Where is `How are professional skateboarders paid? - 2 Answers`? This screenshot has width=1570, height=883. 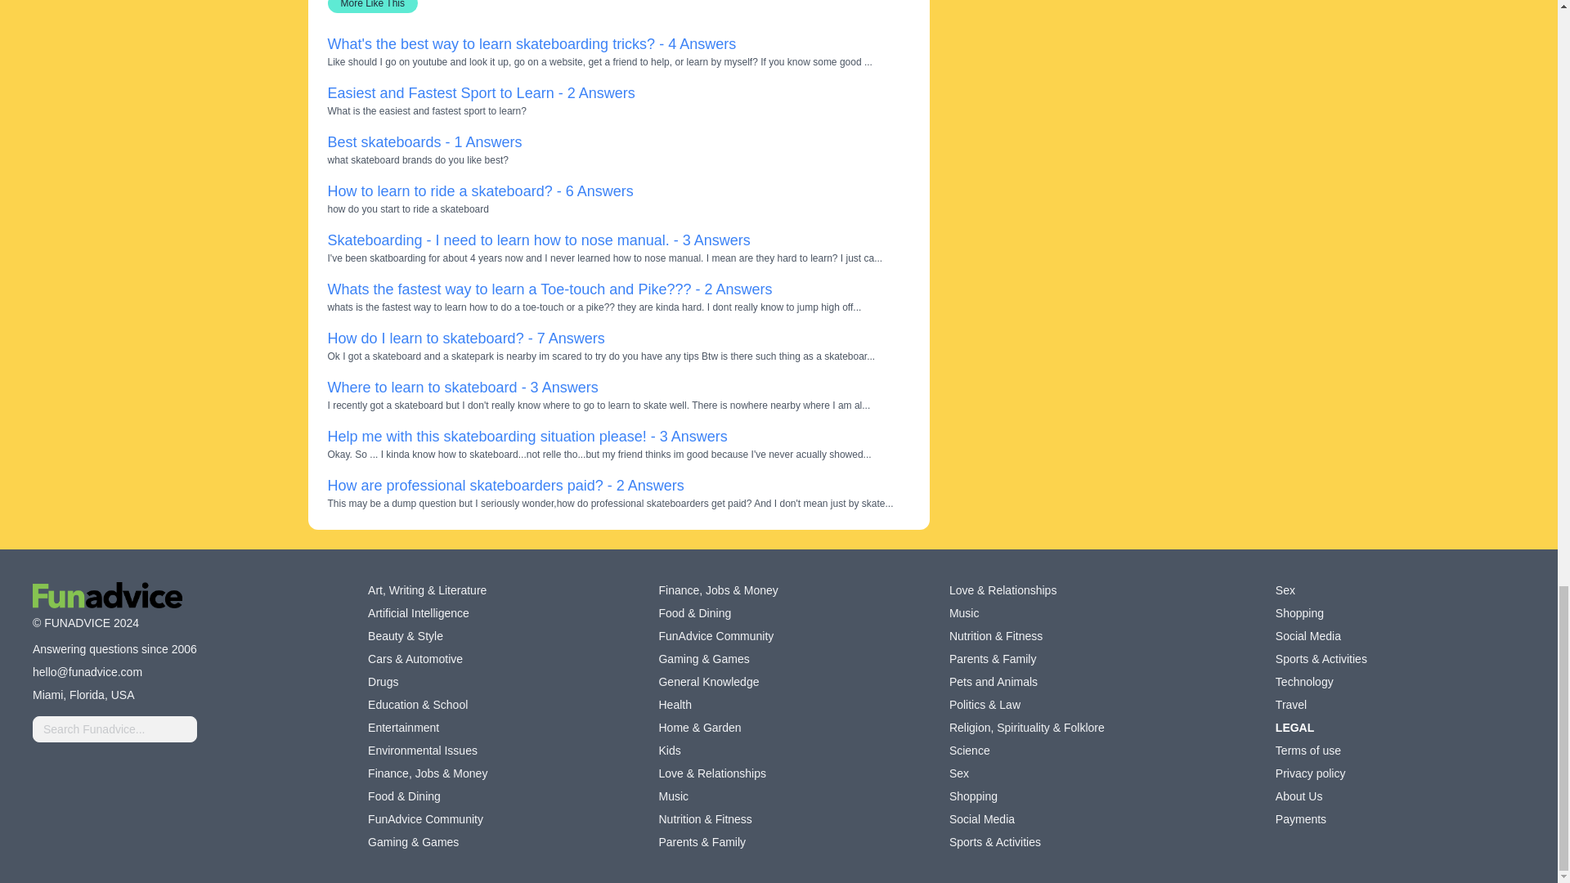 How are professional skateboarders paid? - 2 Answers is located at coordinates (505, 486).